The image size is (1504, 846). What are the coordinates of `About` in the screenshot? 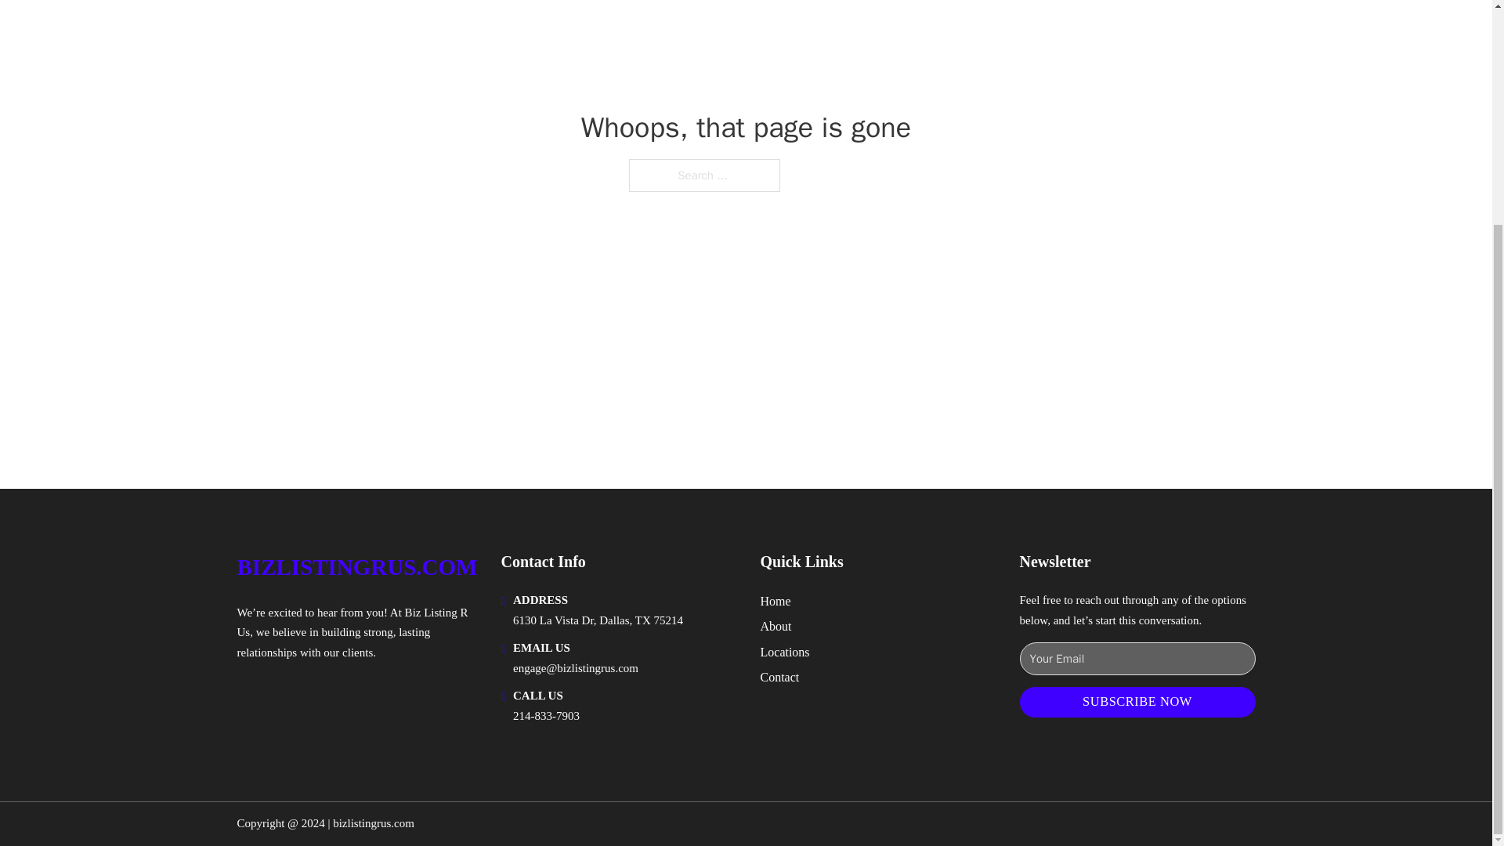 It's located at (775, 627).